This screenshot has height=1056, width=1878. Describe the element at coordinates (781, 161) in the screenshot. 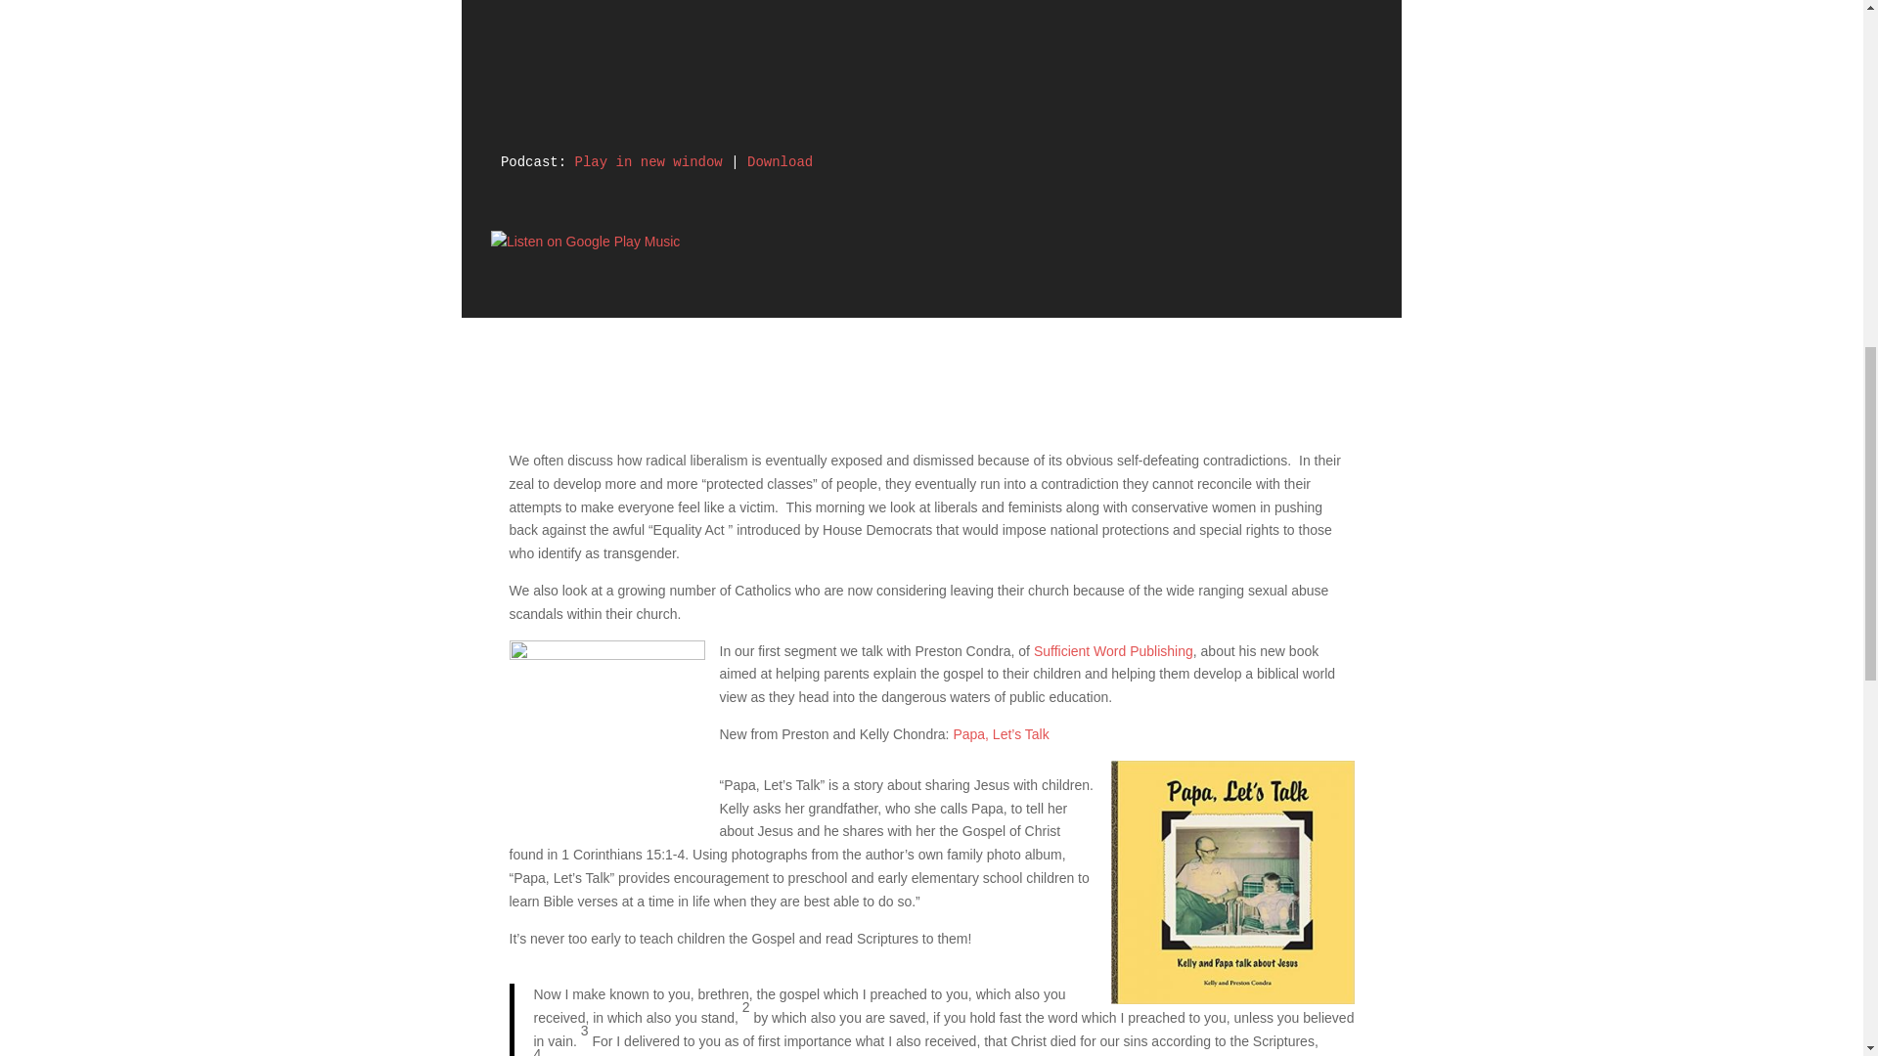

I see `Download` at that location.